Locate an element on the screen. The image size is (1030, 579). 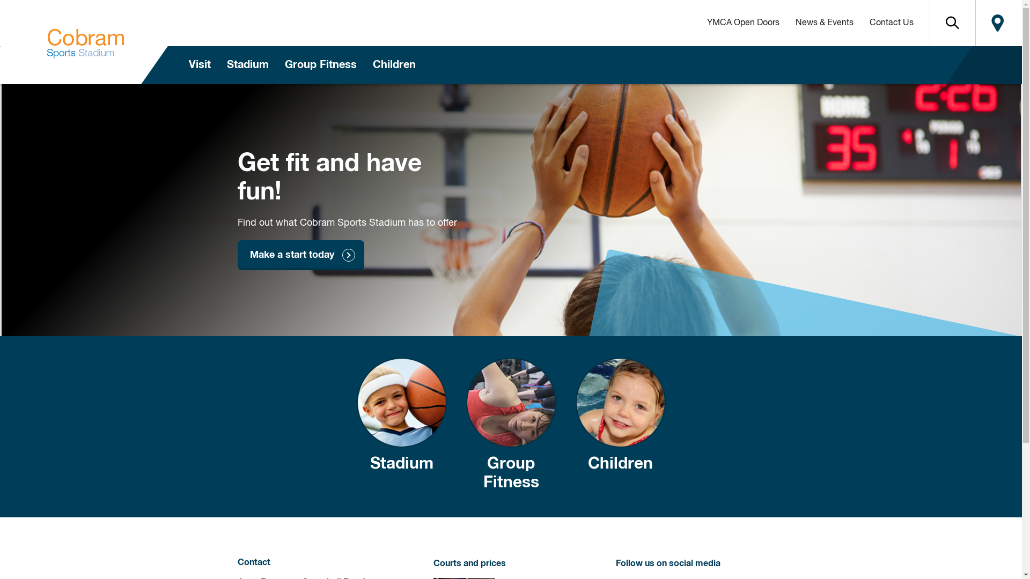
Stadium is located at coordinates (401, 427).